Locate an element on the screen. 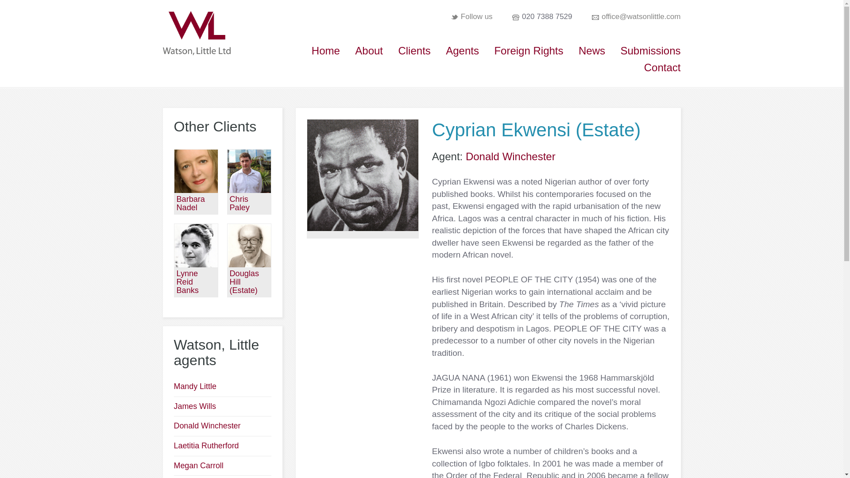 The image size is (850, 478). Donald Winchester is located at coordinates (207, 426).